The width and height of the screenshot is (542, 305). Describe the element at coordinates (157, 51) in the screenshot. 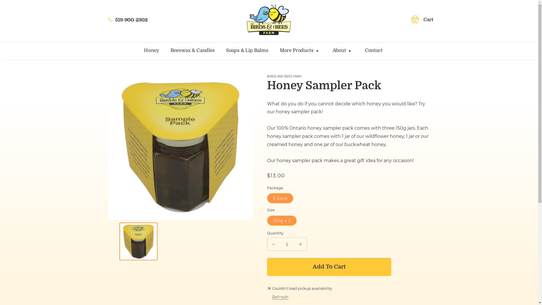

I see `Honey` at that location.